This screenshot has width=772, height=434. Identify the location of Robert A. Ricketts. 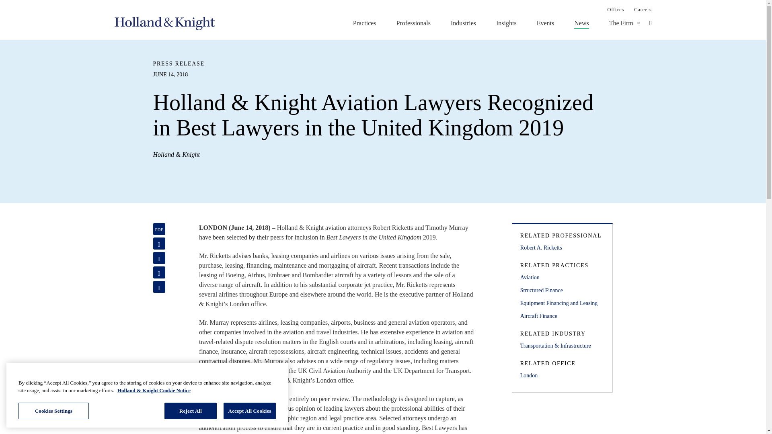
(562, 248).